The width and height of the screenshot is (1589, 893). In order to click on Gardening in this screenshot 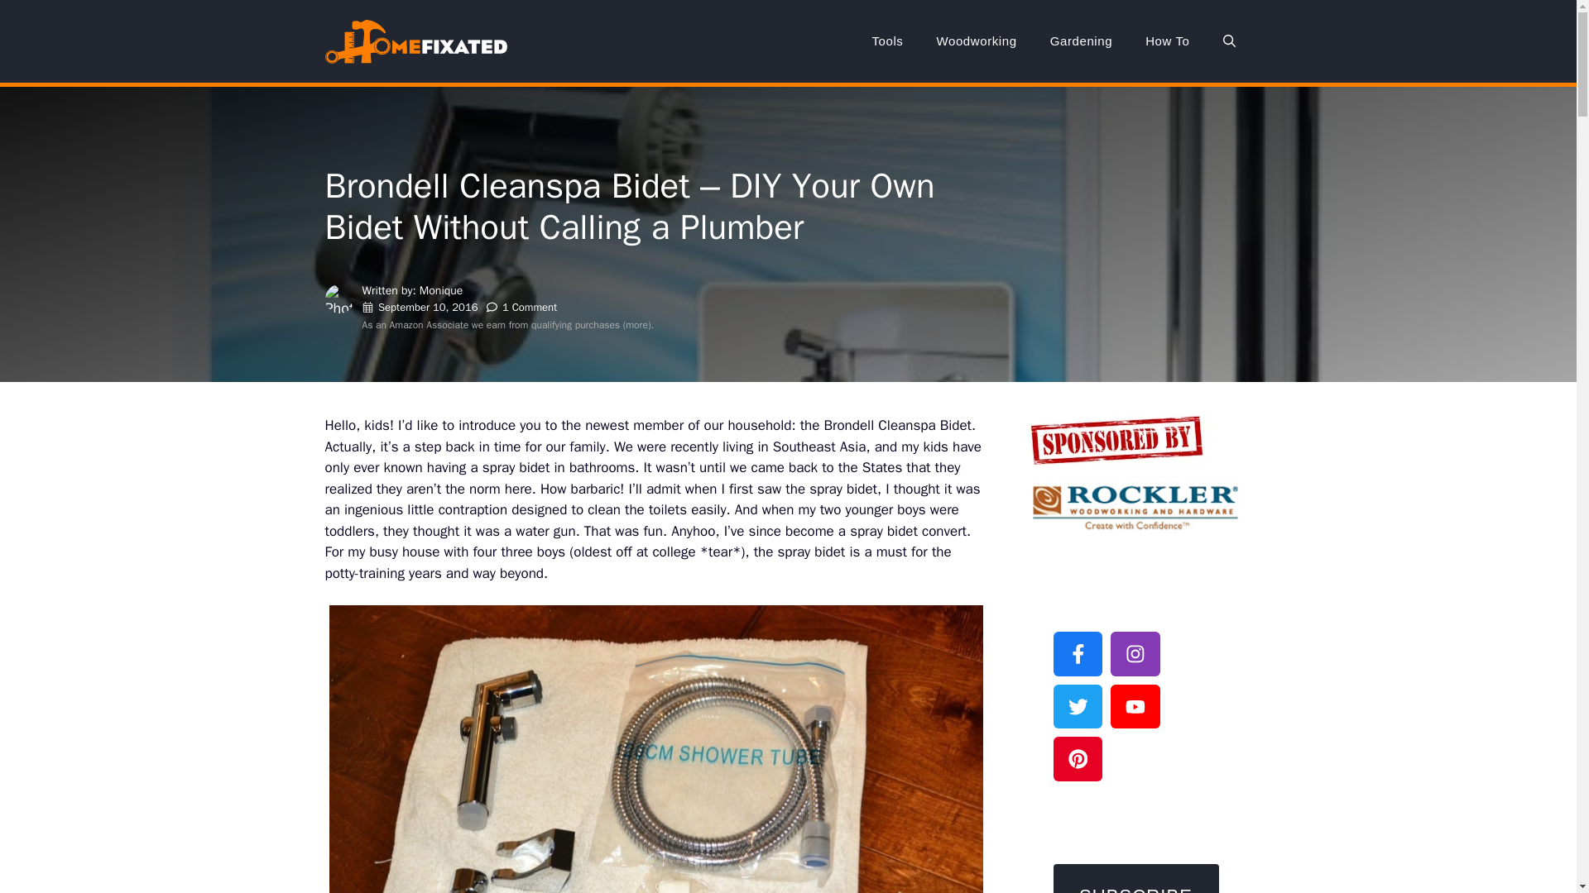, I will do `click(1081, 41)`.